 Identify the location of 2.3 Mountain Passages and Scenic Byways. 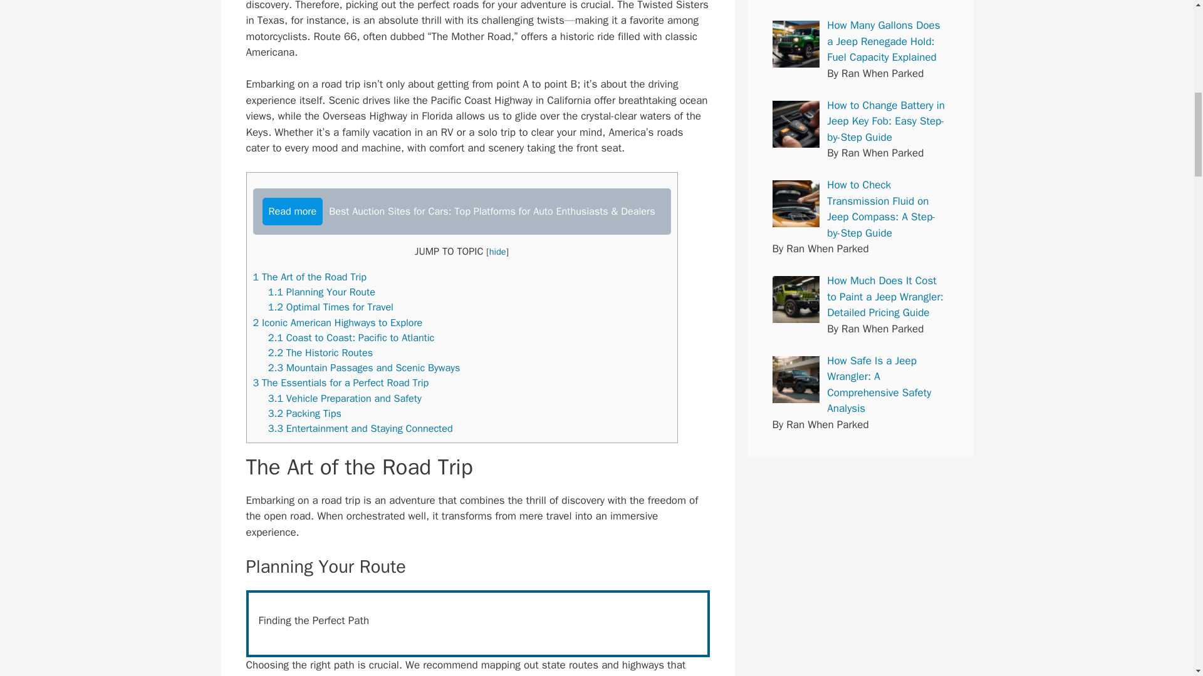
(365, 367).